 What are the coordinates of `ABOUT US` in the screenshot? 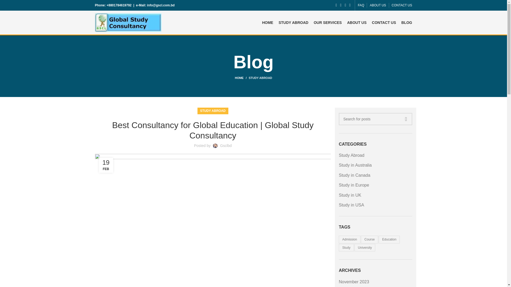 It's located at (357, 22).